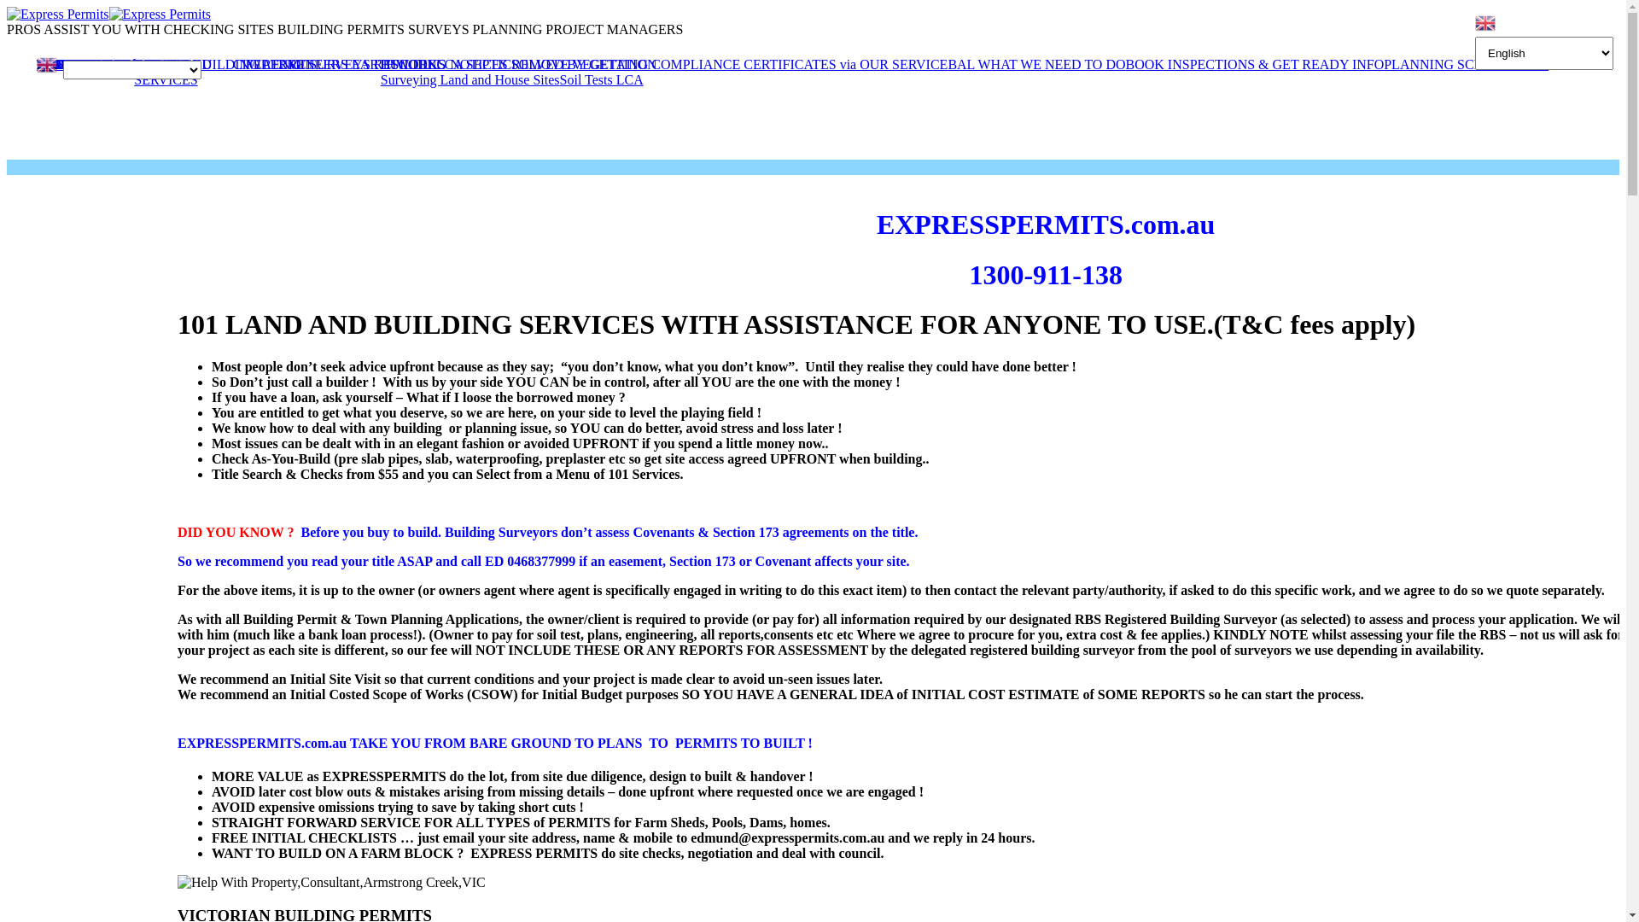 The height and width of the screenshot is (922, 1639). I want to click on CIVIL ENGINEERS EARTHWORKS, so click(340, 65).